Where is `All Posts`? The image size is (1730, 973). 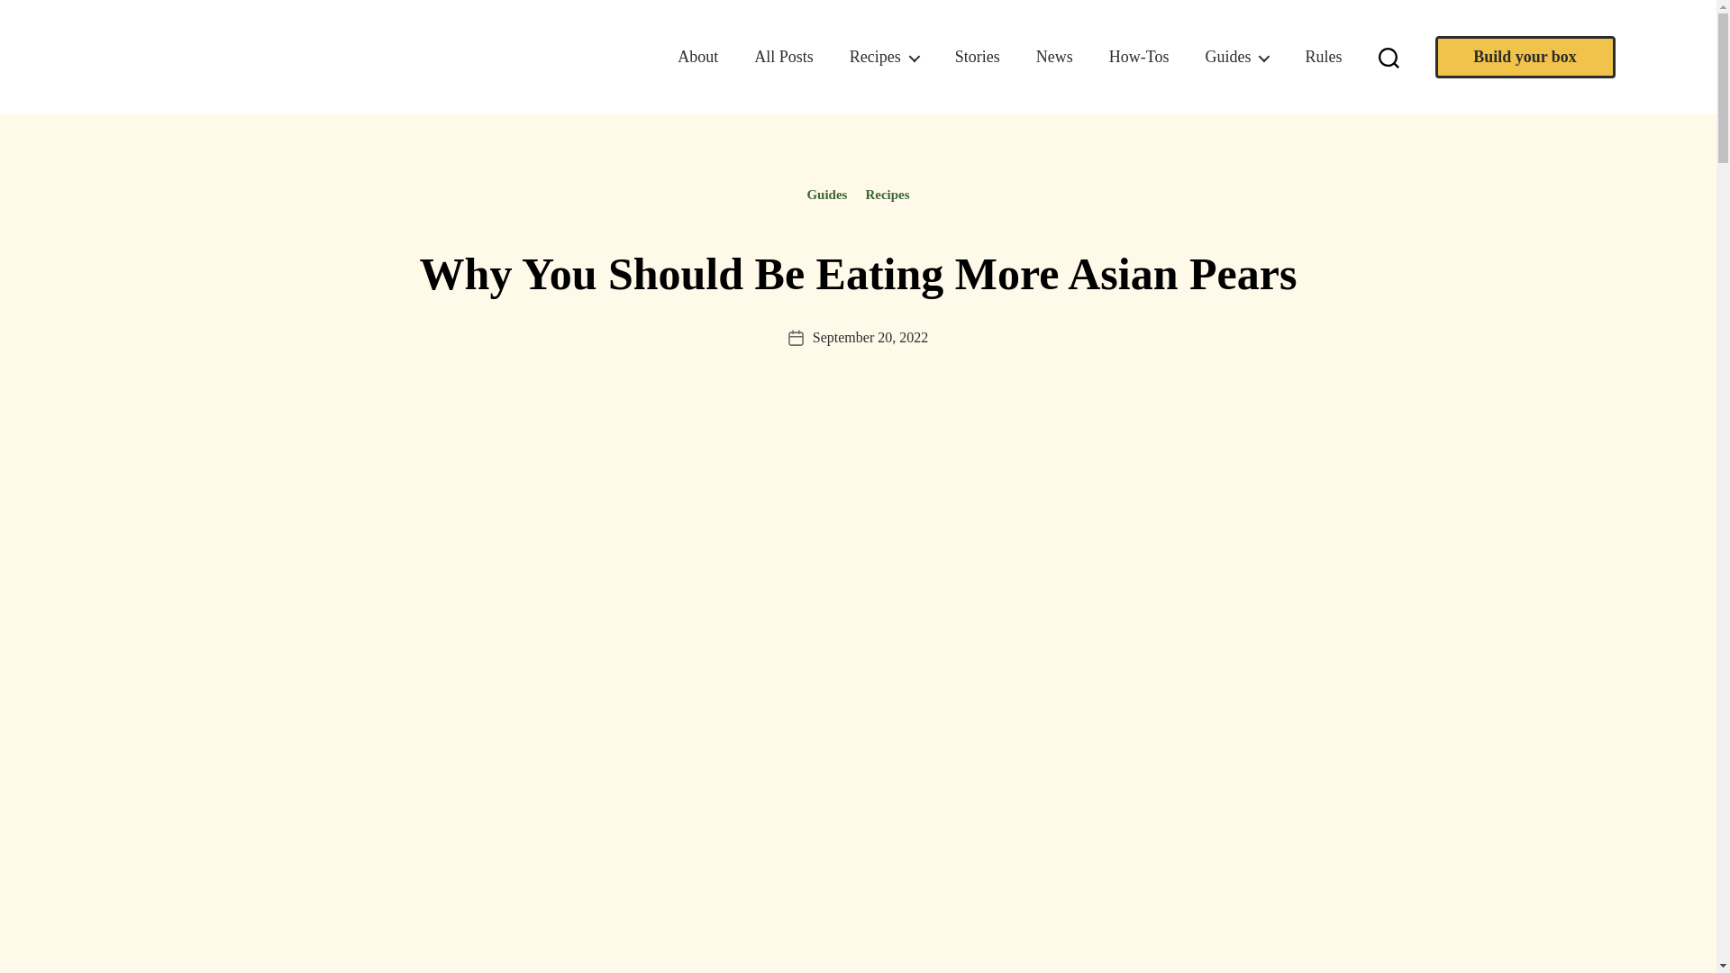 All Posts is located at coordinates (784, 57).